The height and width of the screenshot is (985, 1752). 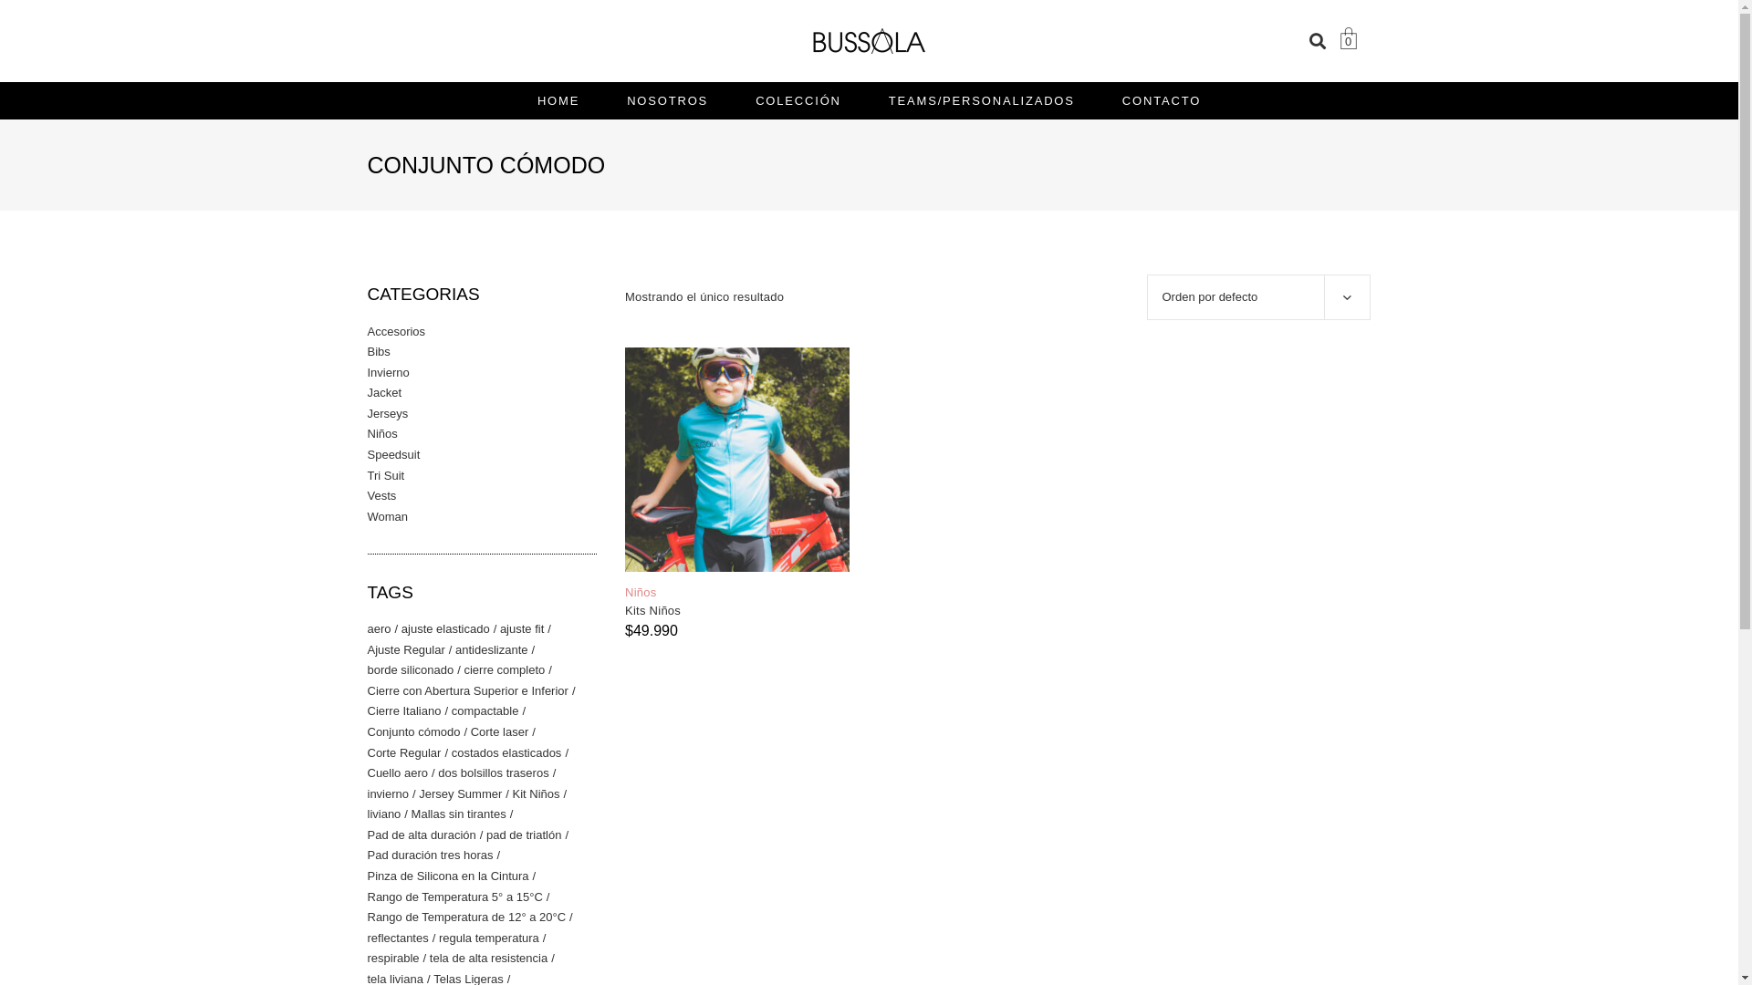 I want to click on Corte laser, so click(x=504, y=732).